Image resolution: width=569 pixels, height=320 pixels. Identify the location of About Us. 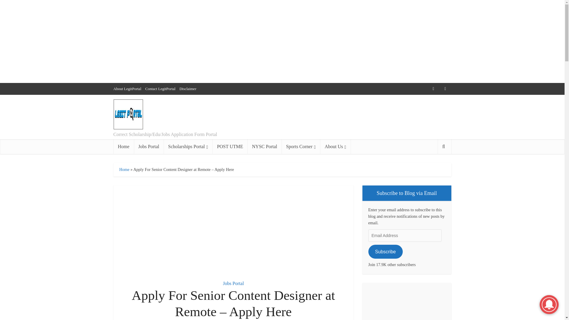
(335, 146).